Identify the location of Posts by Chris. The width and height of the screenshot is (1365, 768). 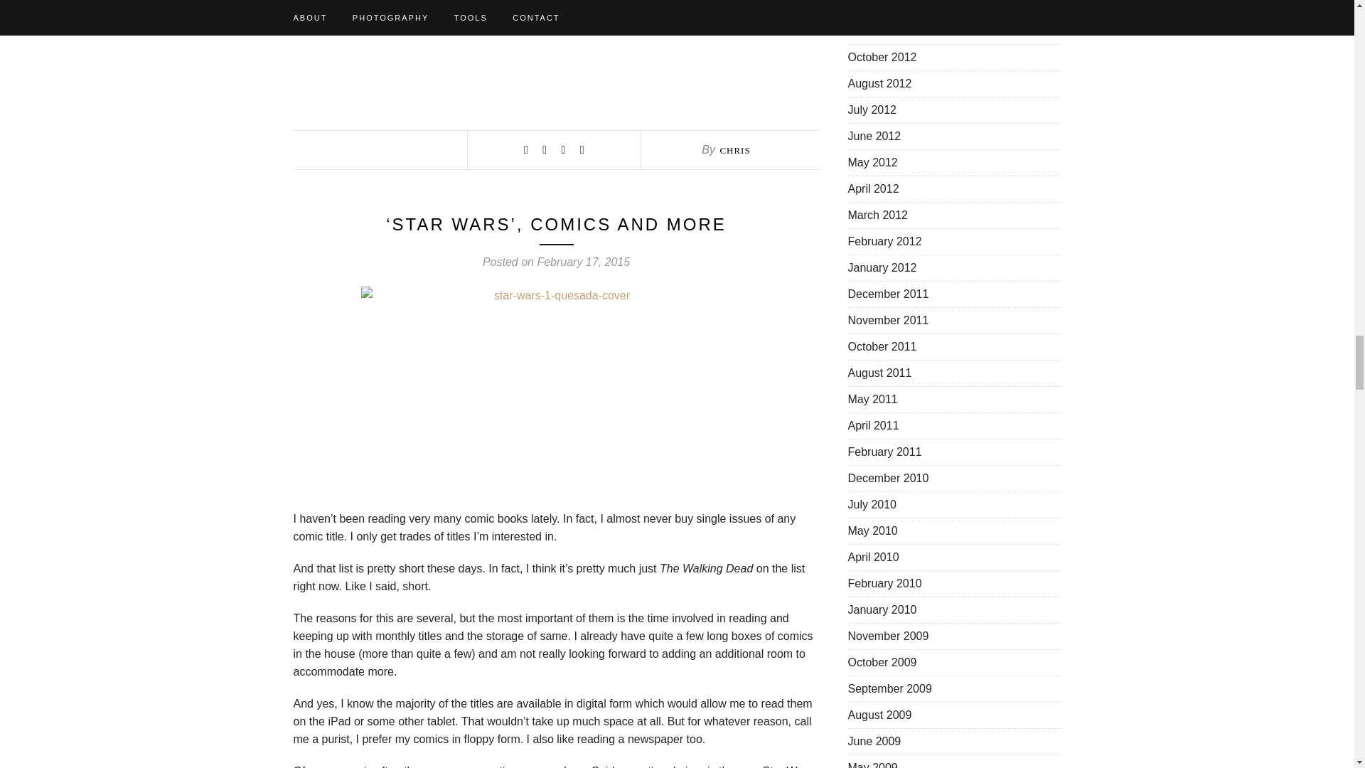
(734, 151).